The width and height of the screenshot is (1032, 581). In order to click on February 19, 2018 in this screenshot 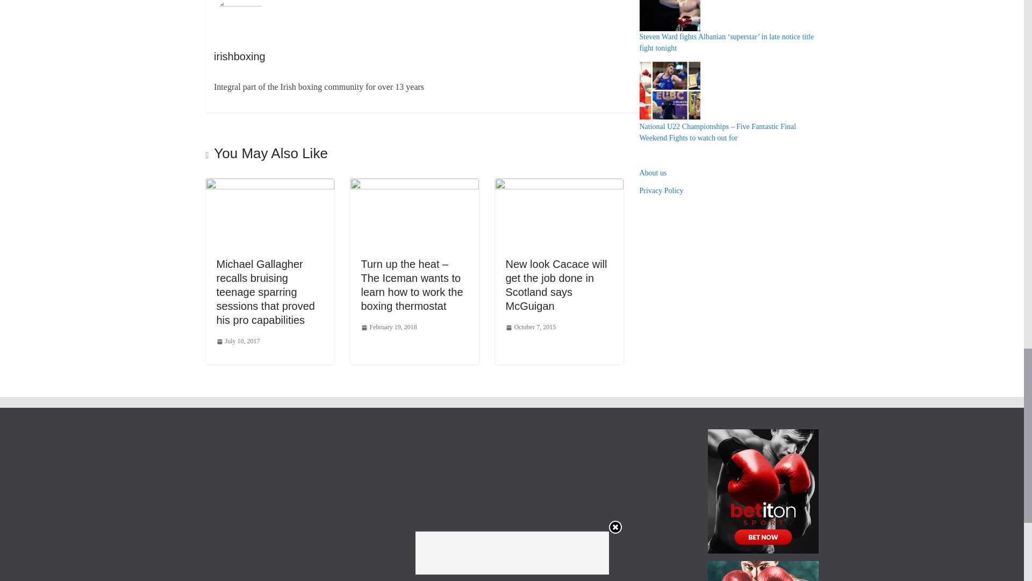, I will do `click(389, 327)`.